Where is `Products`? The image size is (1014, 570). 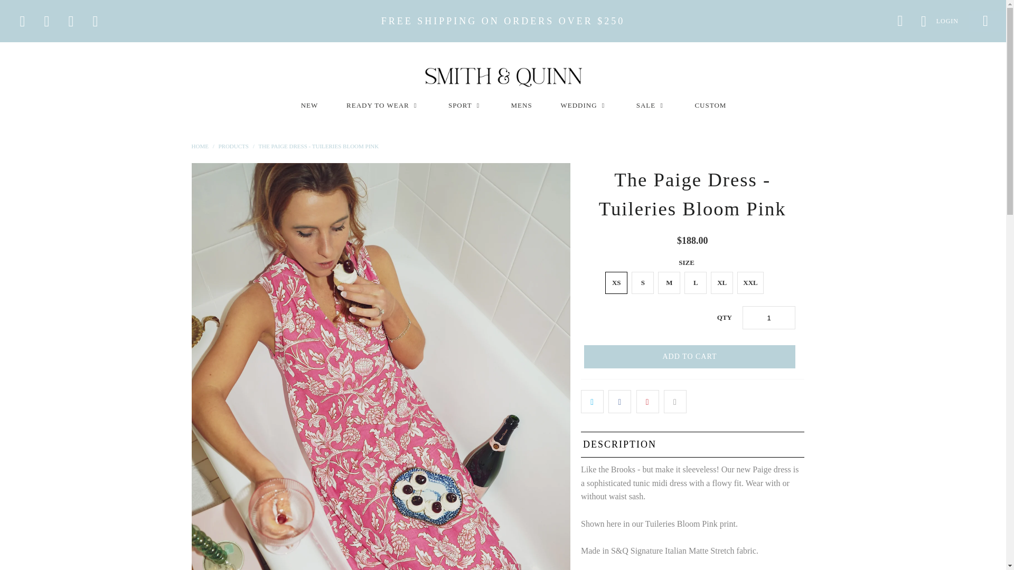
Products is located at coordinates (233, 146).